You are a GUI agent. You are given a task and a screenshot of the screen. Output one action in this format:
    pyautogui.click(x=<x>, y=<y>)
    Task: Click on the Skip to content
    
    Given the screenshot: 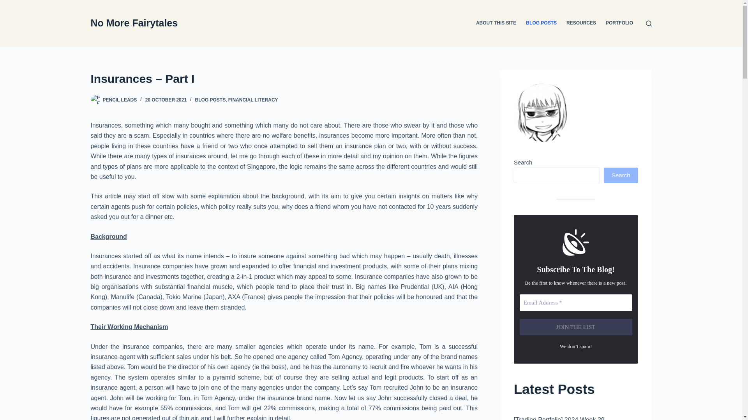 What is the action you would take?
    pyautogui.click(x=8, y=4)
    